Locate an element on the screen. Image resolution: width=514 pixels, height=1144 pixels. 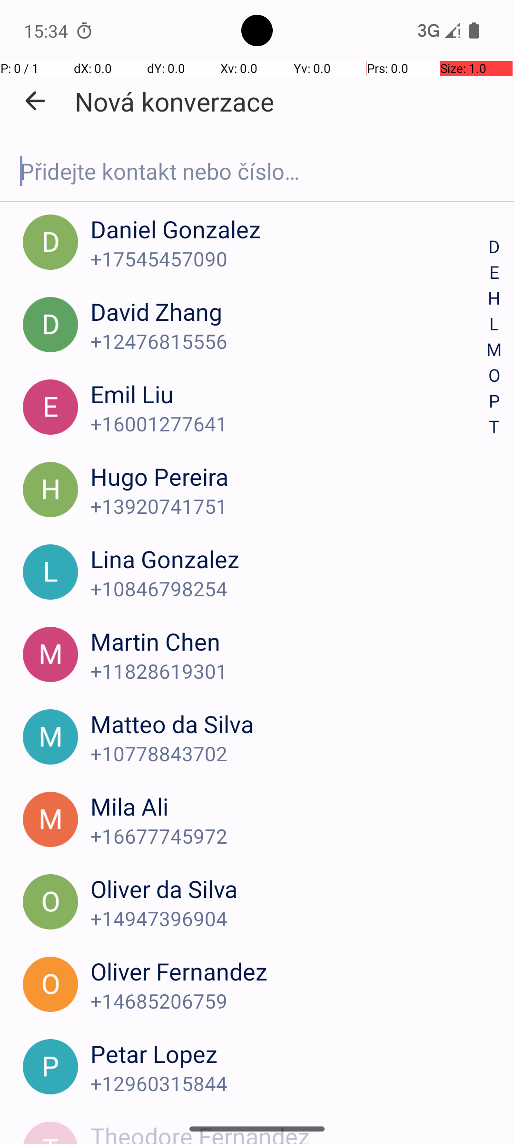
Mila Ali is located at coordinates (289, 806).